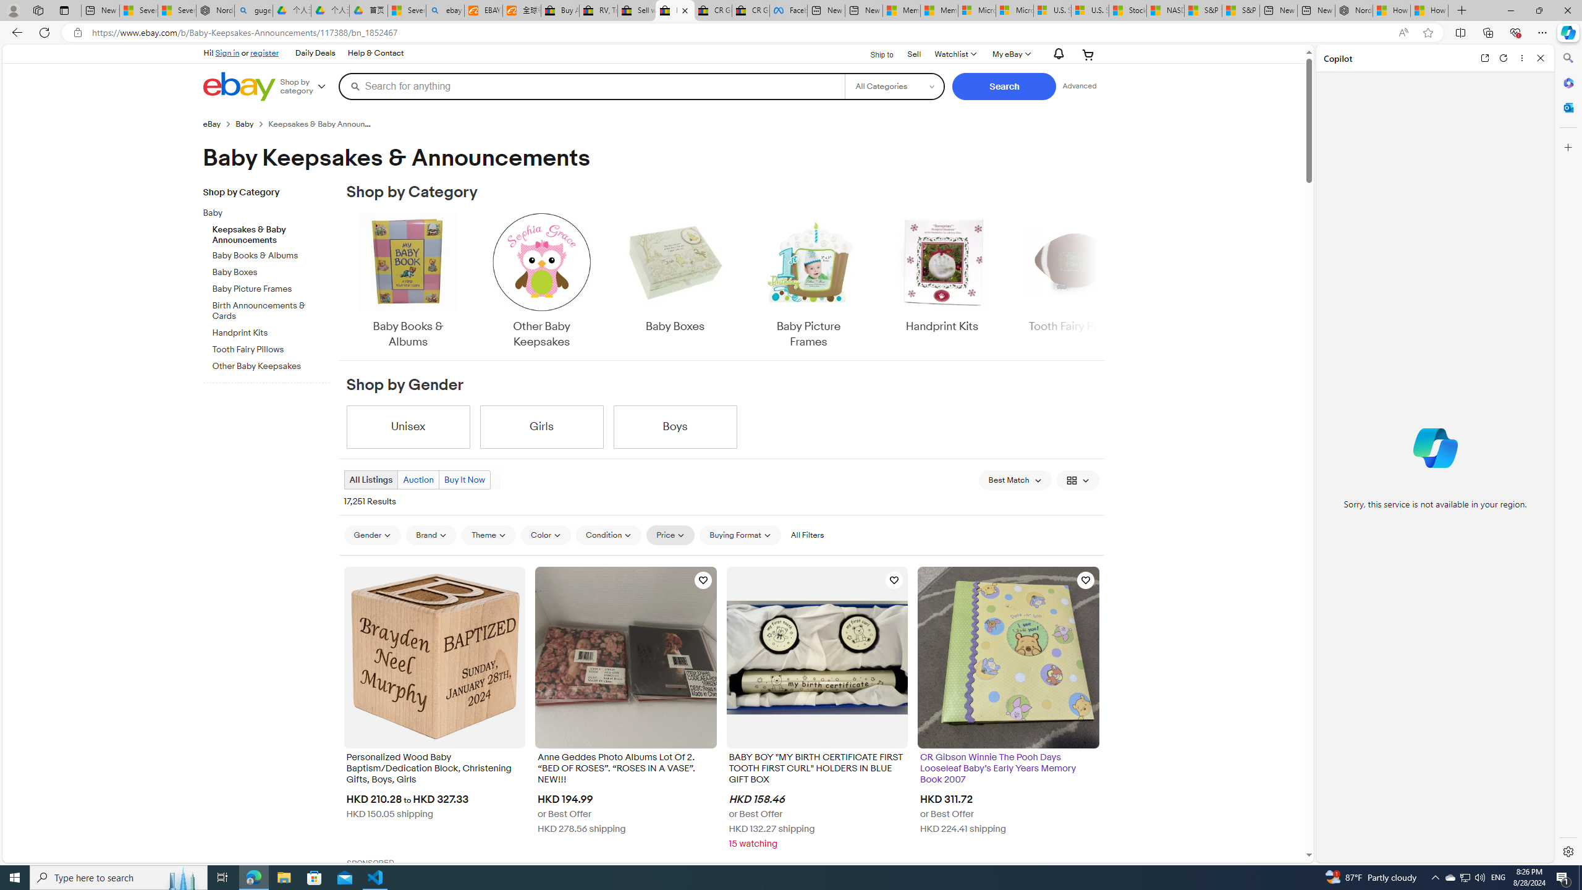  What do you see at coordinates (942, 282) in the screenshot?
I see `Handprint Kits` at bounding box center [942, 282].